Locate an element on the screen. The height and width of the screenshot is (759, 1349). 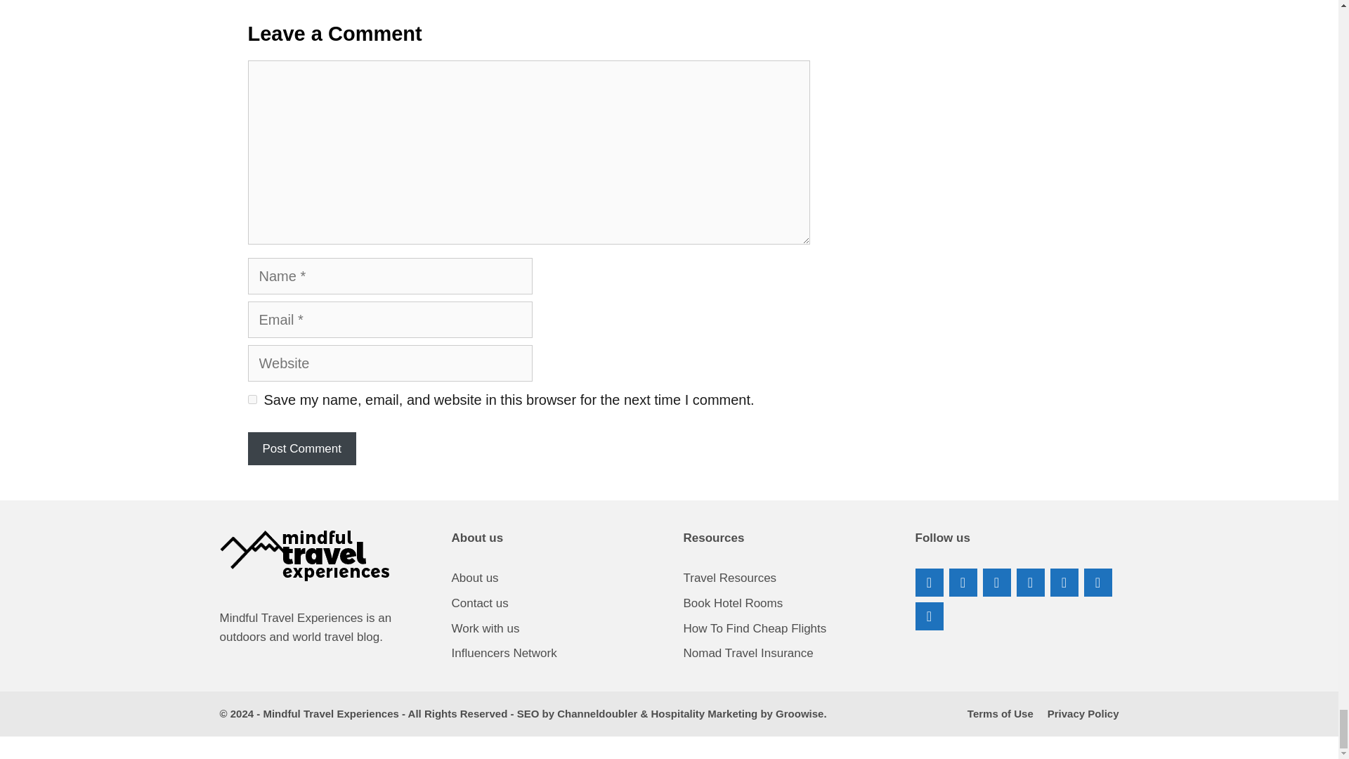
yes is located at coordinates (252, 399).